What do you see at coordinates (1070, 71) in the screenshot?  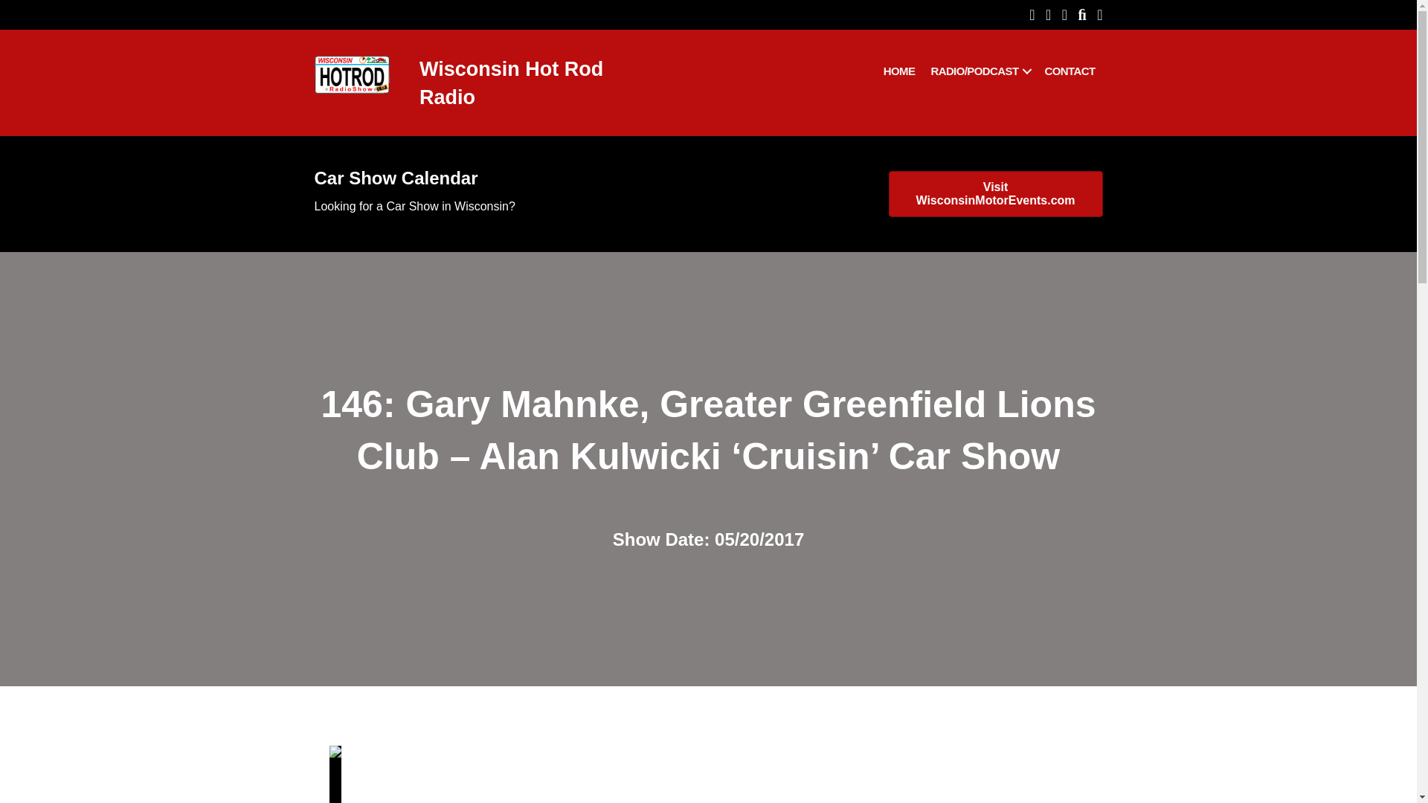 I see `CONTACT` at bounding box center [1070, 71].